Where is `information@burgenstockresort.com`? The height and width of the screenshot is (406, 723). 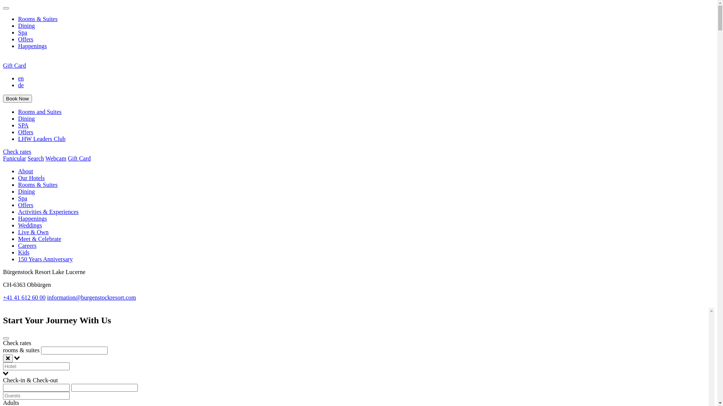 information@burgenstockresort.com is located at coordinates (92, 298).